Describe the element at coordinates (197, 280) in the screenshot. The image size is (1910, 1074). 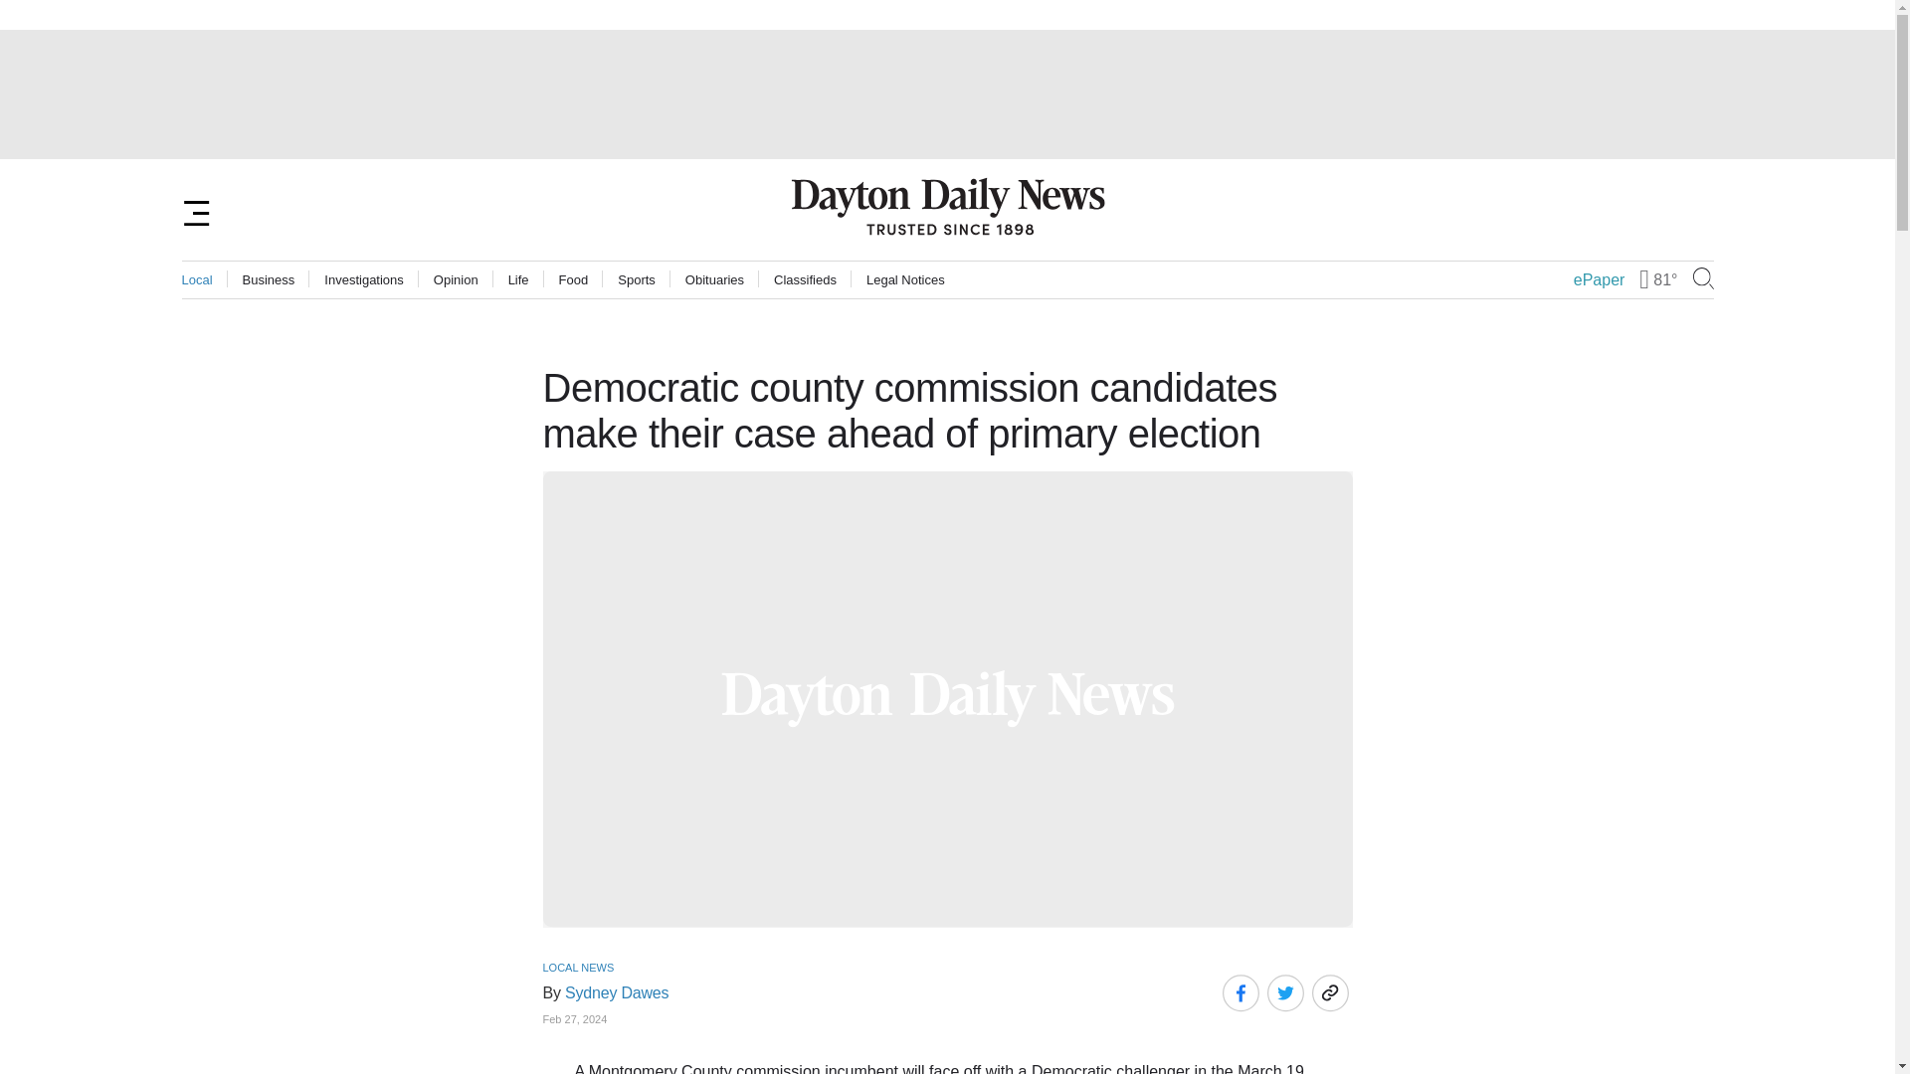
I see `Local` at that location.